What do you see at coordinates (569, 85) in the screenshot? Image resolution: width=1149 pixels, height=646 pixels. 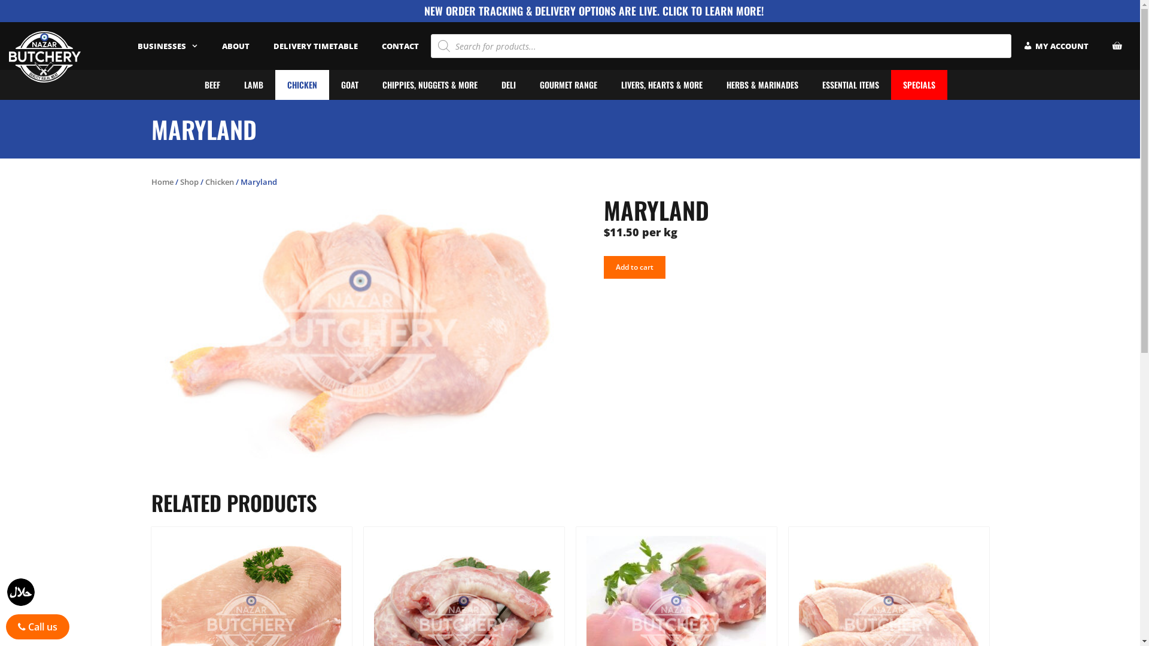 I see `GOURMET RANGE` at bounding box center [569, 85].